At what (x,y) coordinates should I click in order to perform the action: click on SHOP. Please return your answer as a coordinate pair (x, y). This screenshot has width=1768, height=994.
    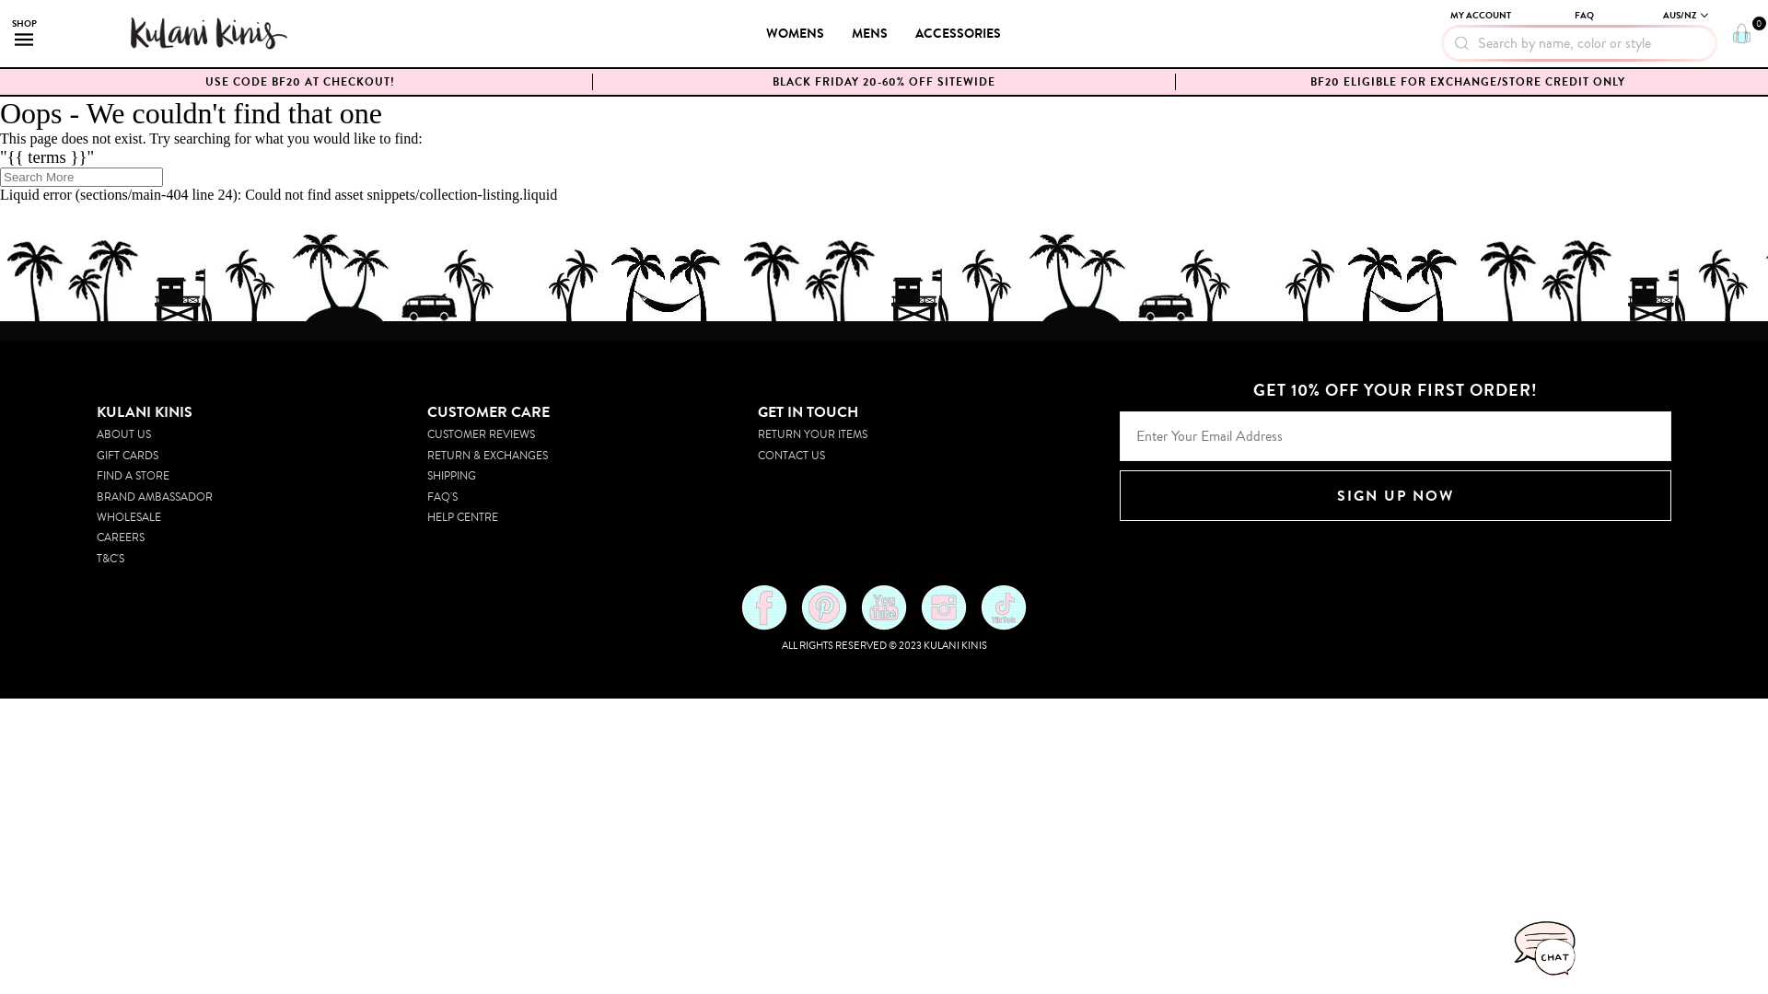
    Looking at the image, I should click on (24, 33).